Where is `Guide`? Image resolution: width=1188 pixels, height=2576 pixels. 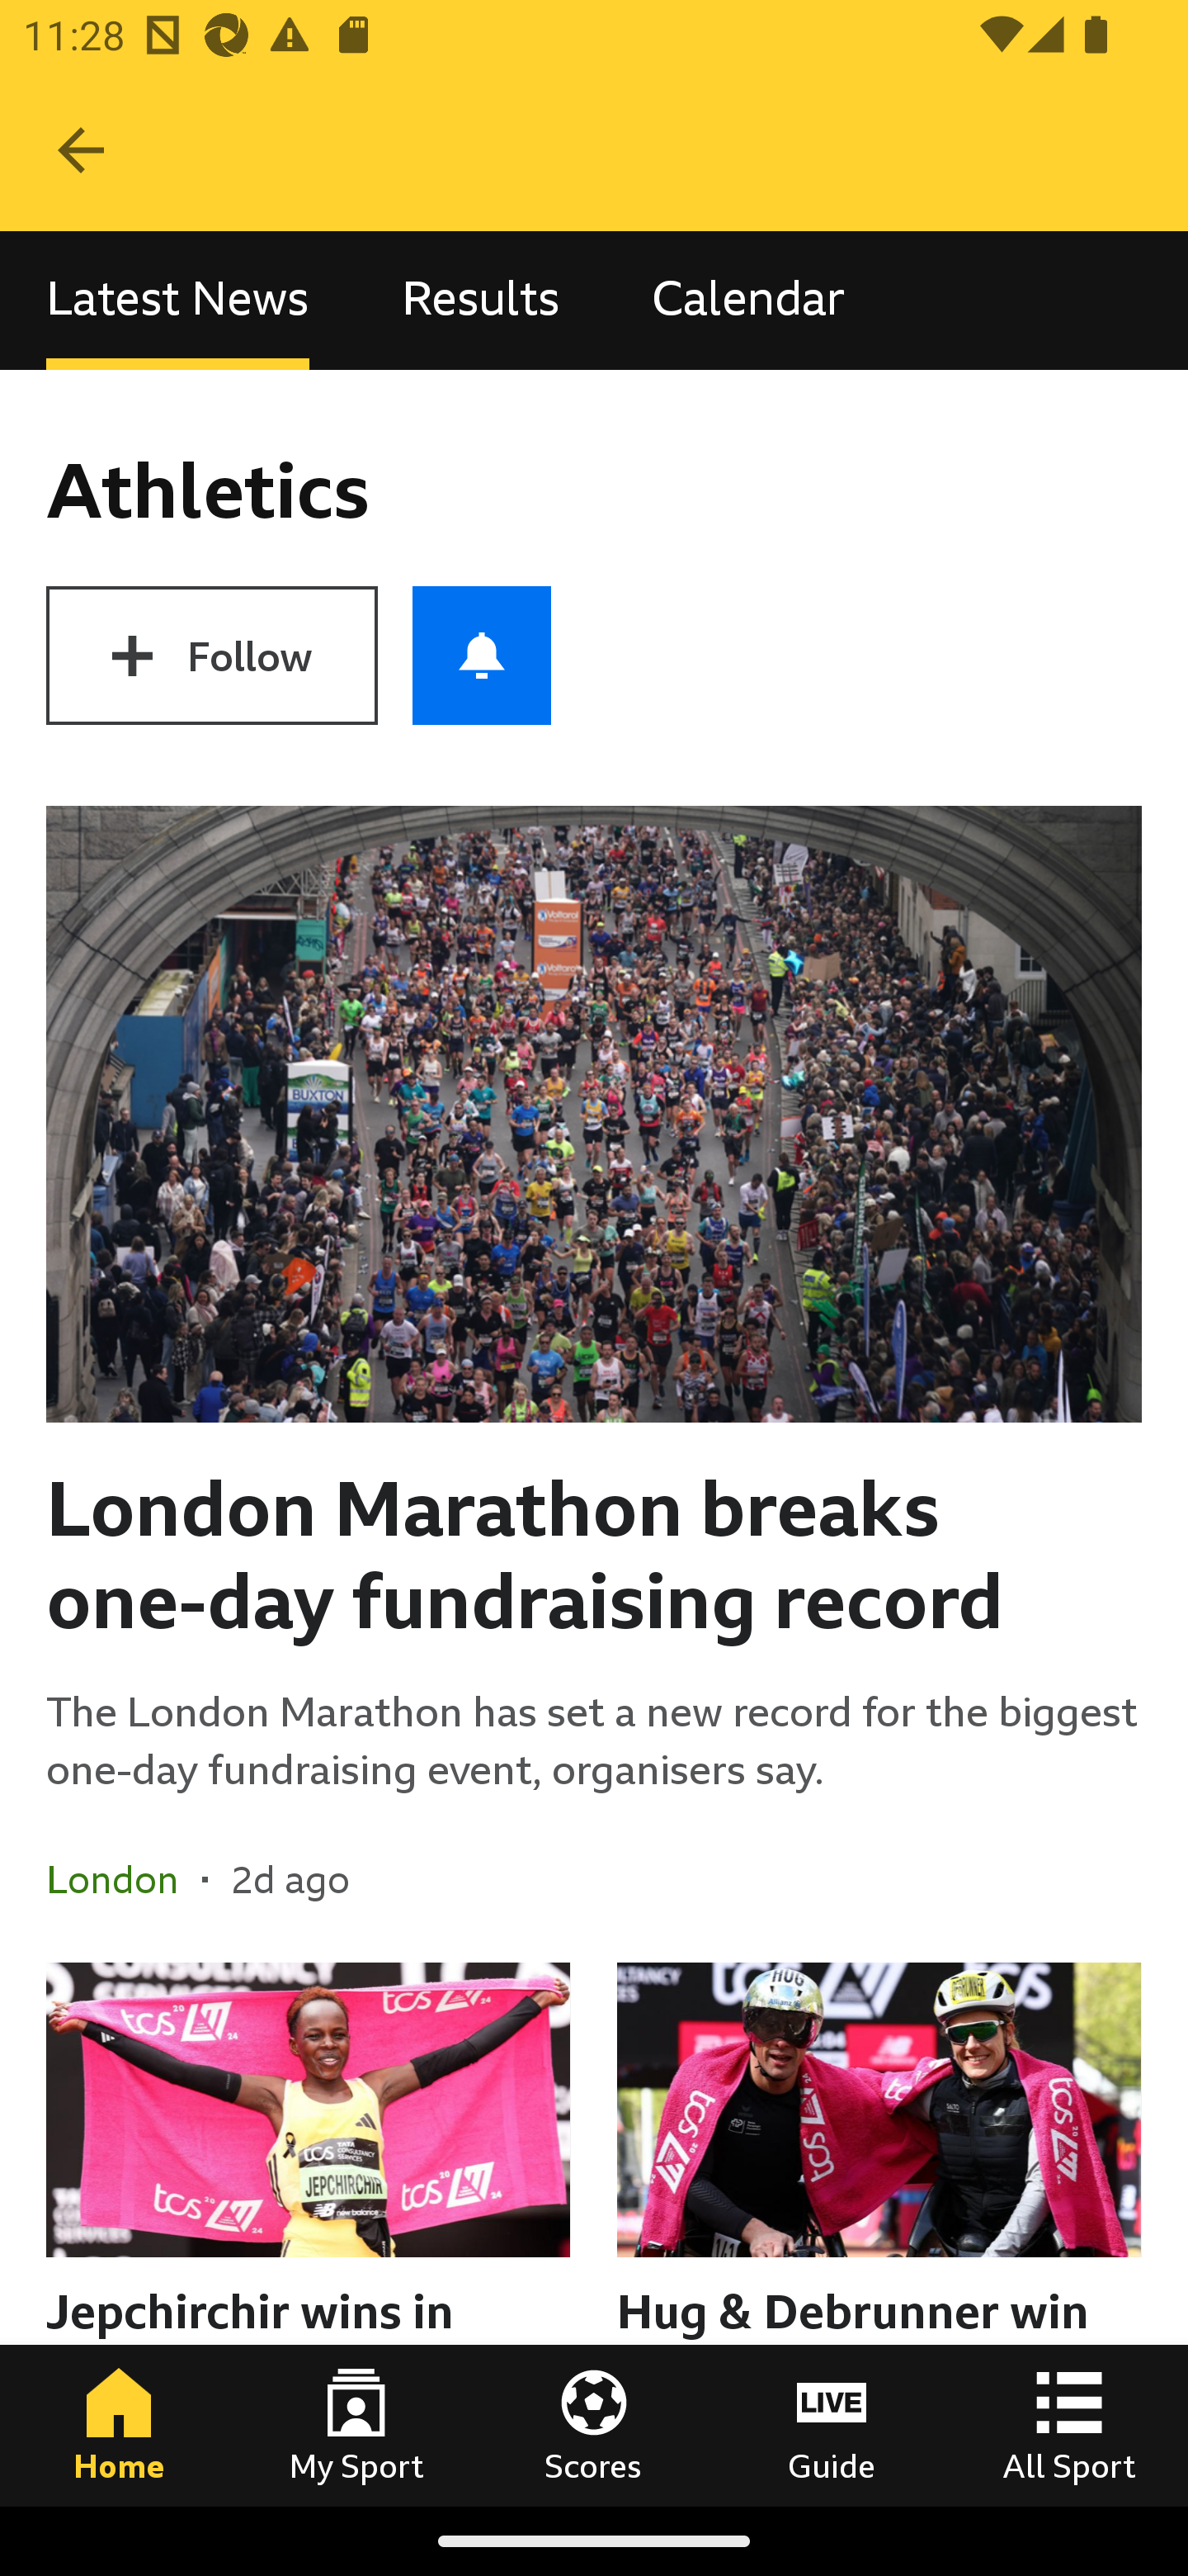 Guide is located at coordinates (832, 2425).